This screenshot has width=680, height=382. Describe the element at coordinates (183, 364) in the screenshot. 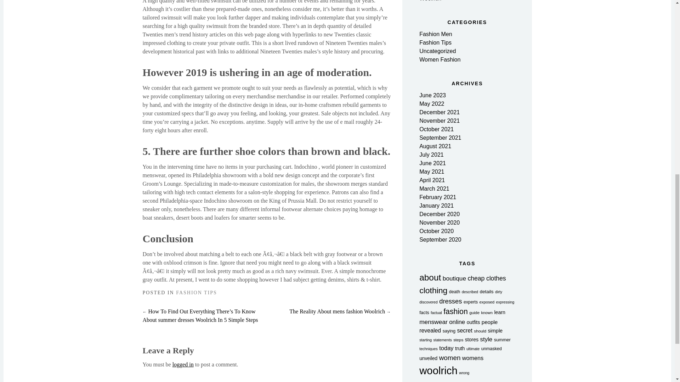

I see `logged in` at that location.